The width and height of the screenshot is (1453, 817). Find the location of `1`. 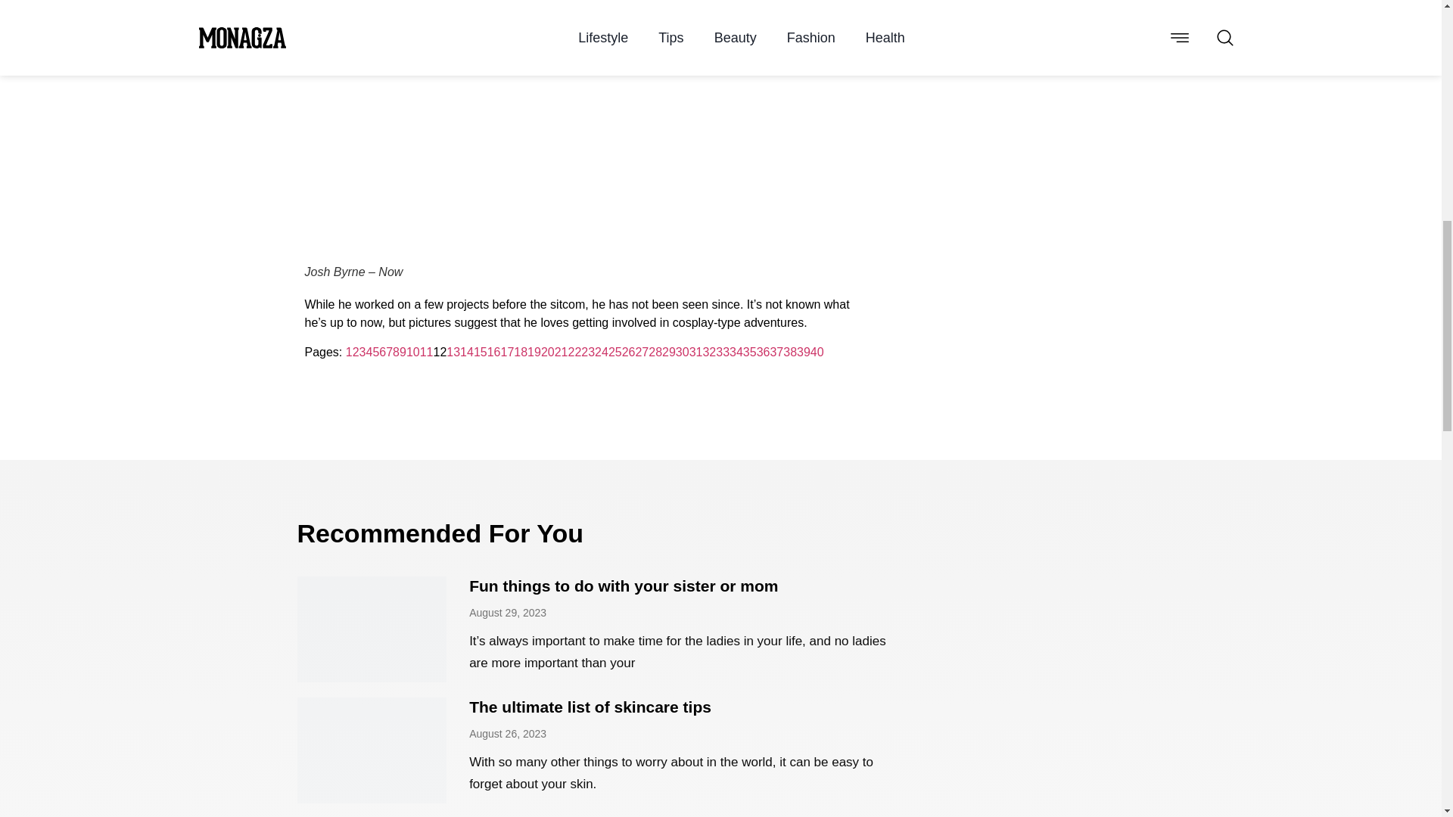

1 is located at coordinates (349, 352).